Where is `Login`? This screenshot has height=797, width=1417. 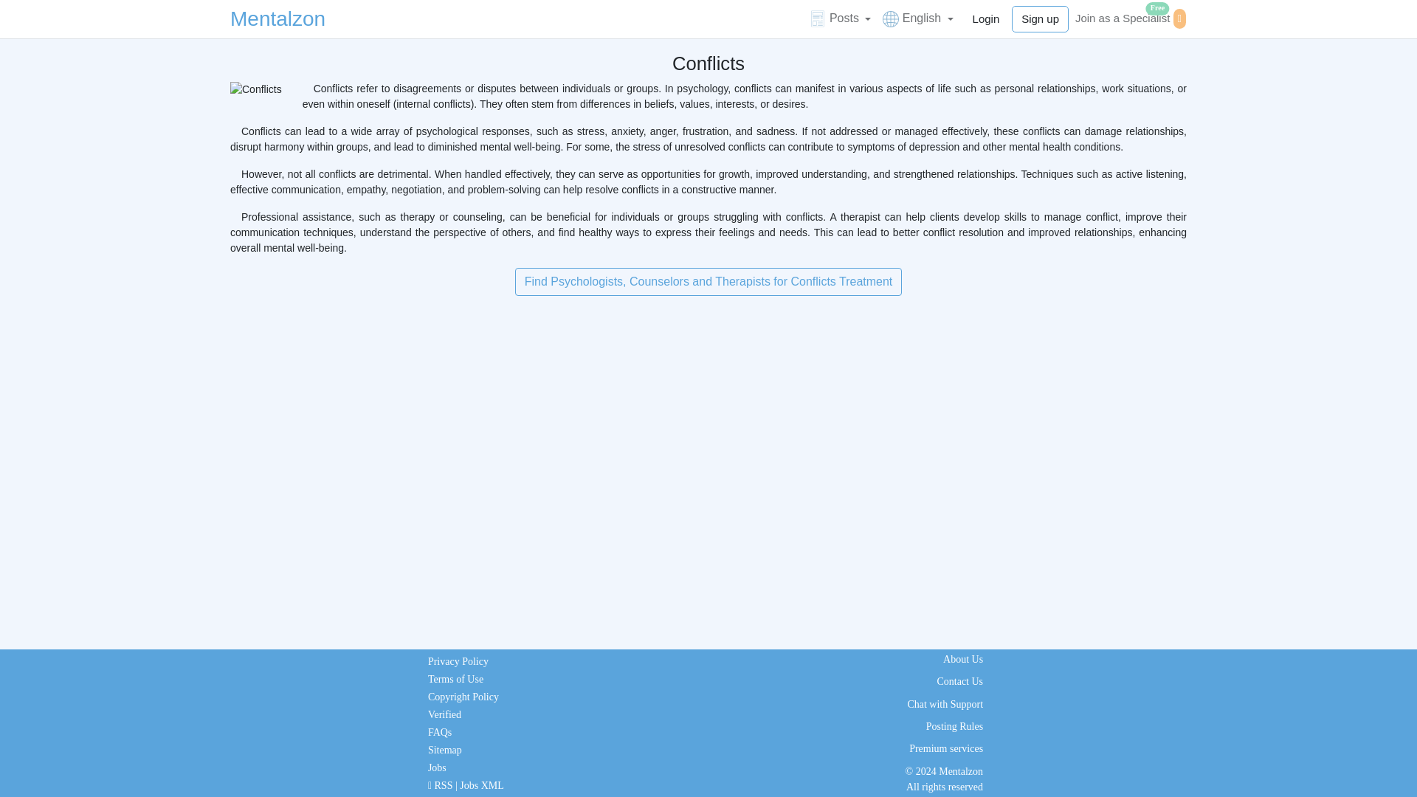
Login is located at coordinates (840, 18).